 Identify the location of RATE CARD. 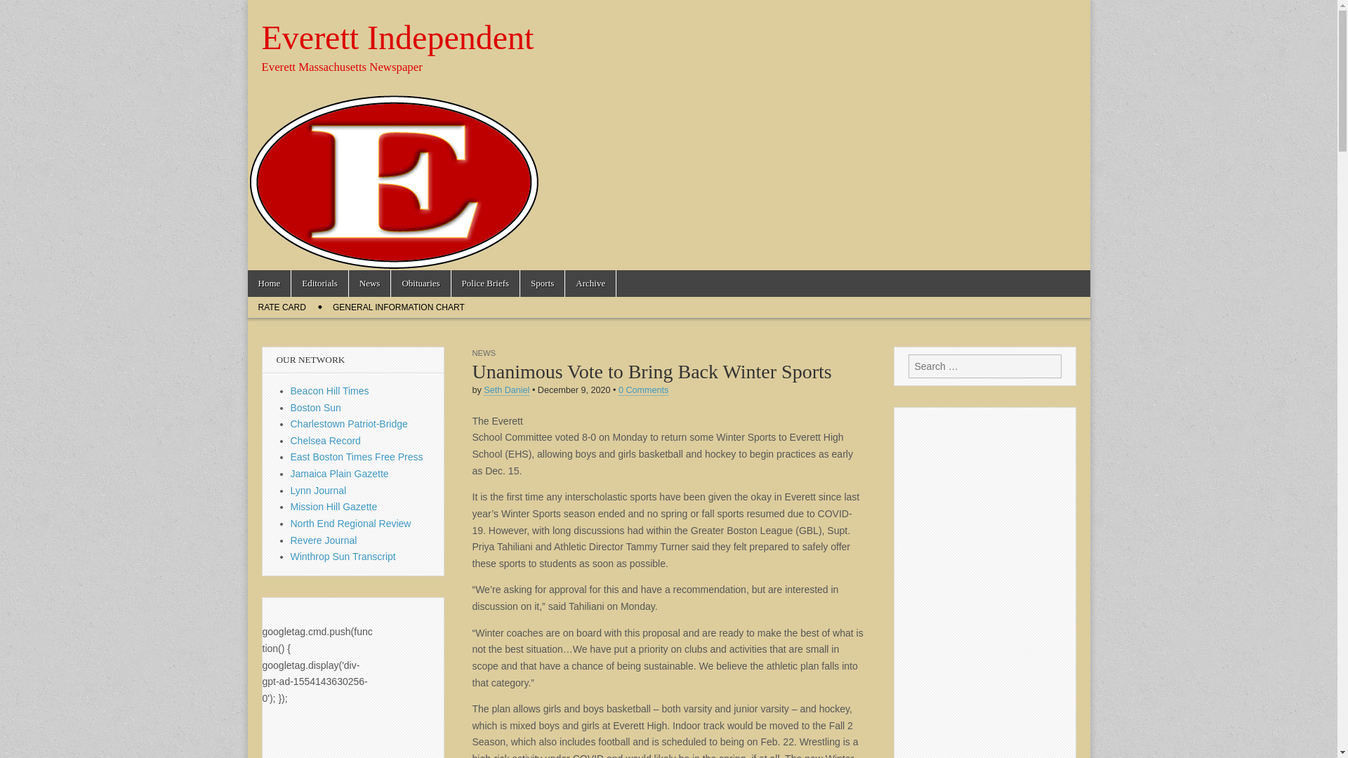
(281, 307).